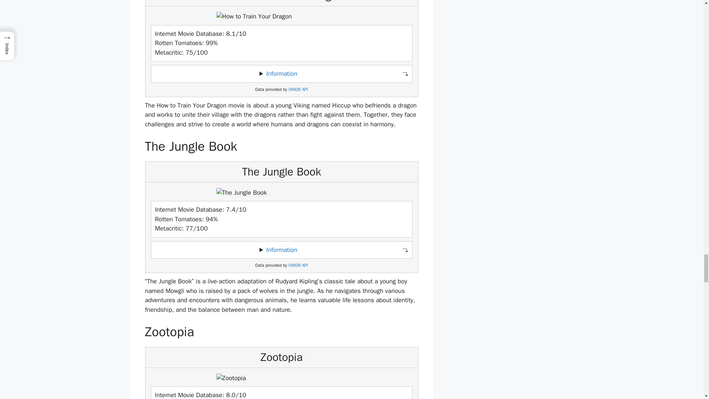  I want to click on Information, so click(281, 250).